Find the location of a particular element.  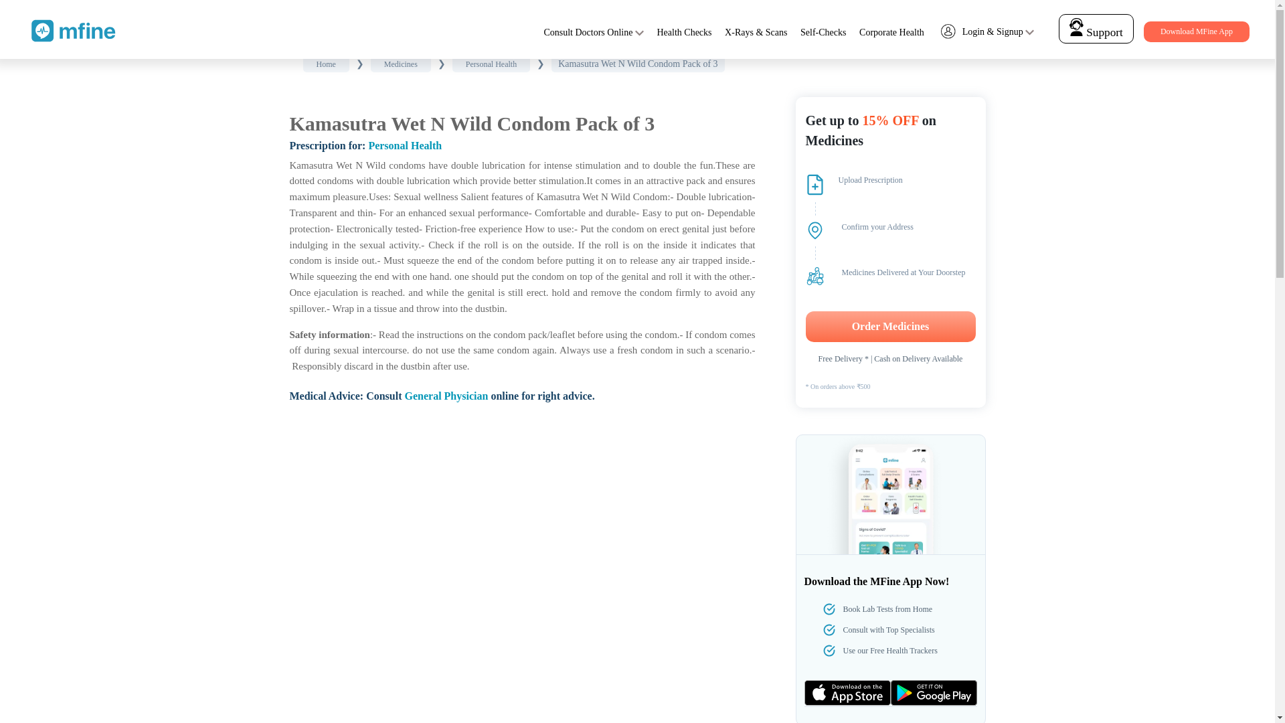

Consult Doctors Online is located at coordinates (588, 32).